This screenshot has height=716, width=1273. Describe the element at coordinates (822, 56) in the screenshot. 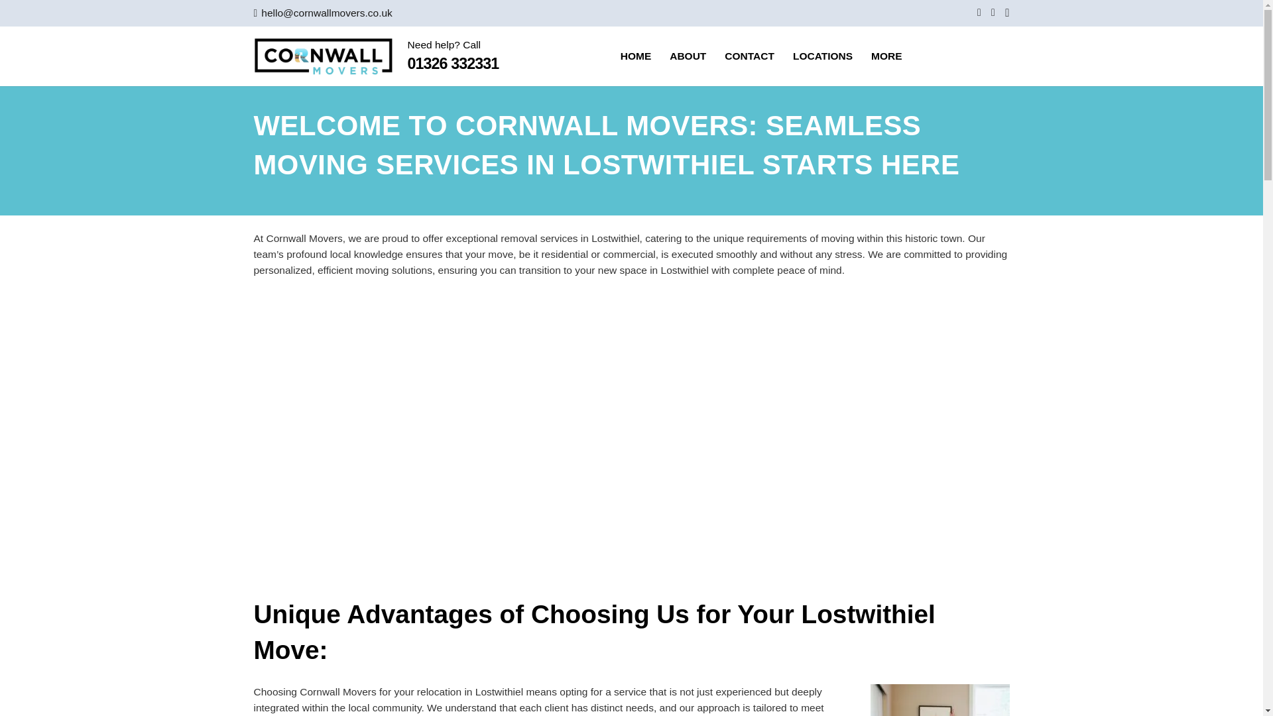

I see `LOCATIONS` at that location.